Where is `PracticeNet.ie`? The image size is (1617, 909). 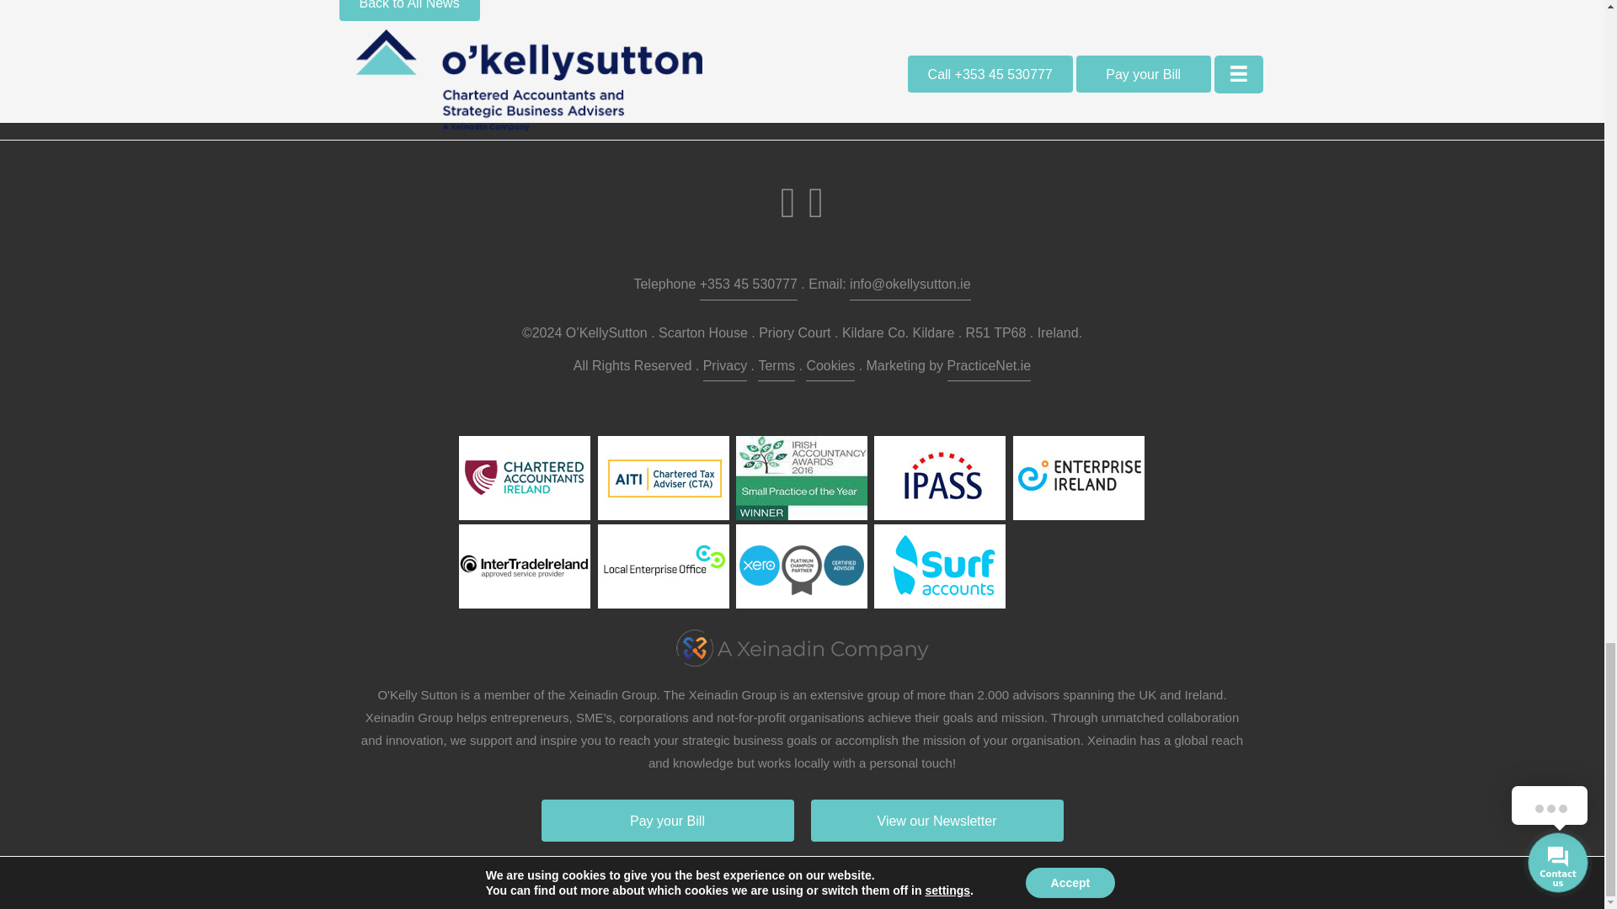 PracticeNet.ie is located at coordinates (989, 368).